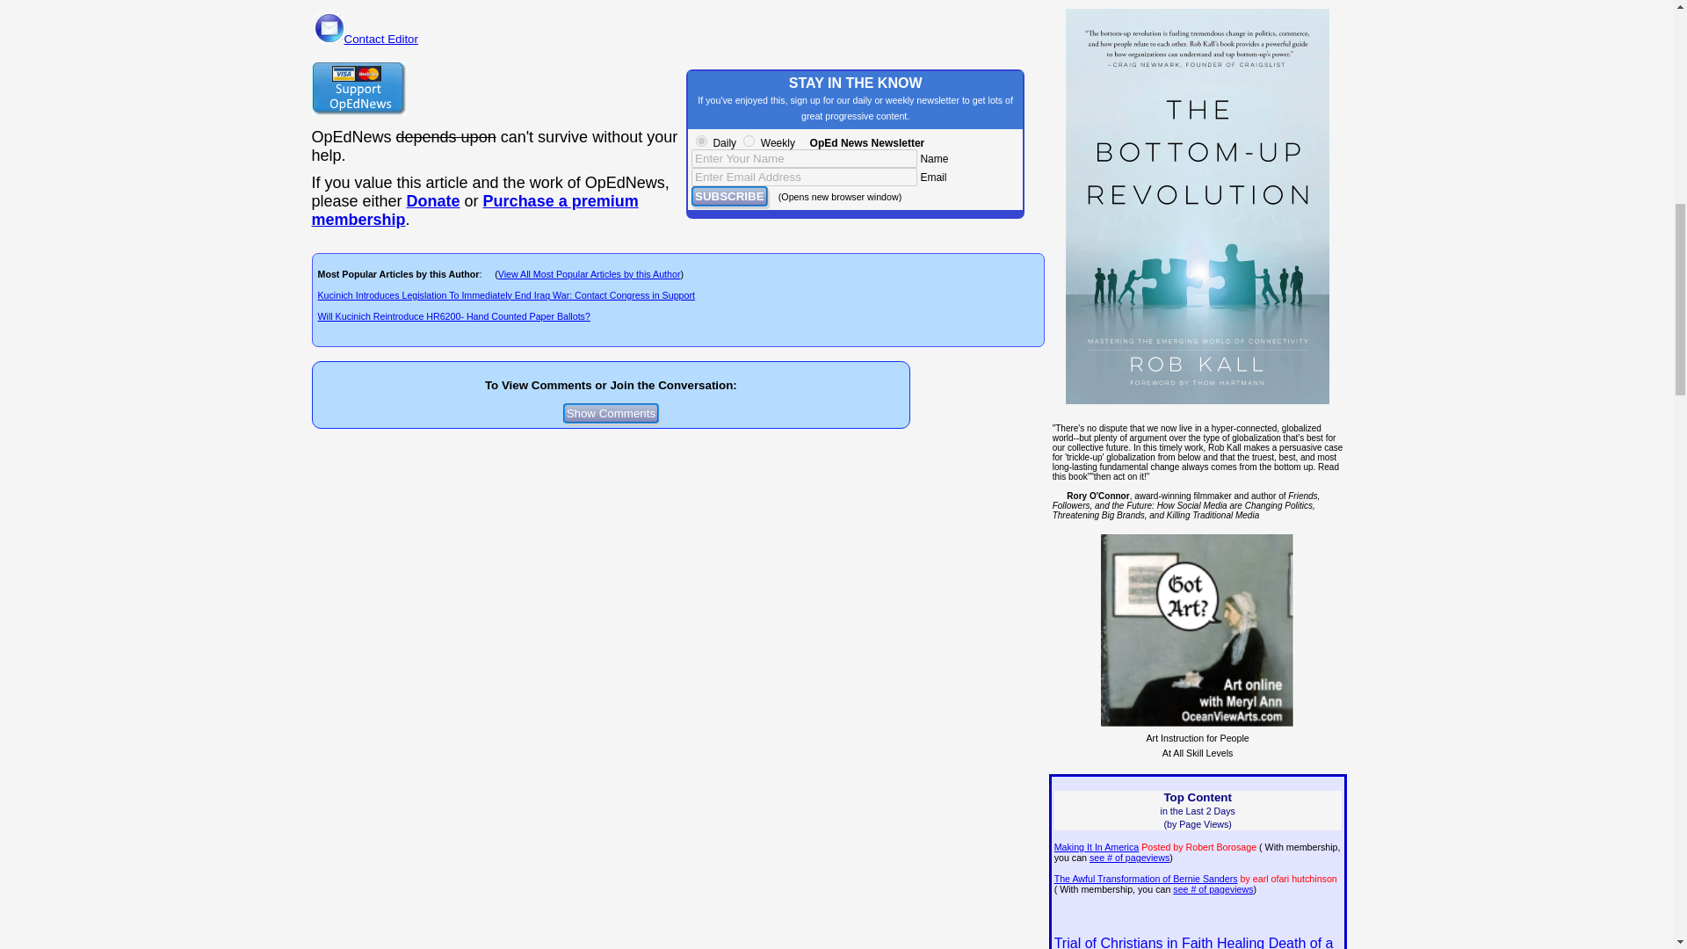 Image resolution: width=1687 pixels, height=949 pixels. What do you see at coordinates (474, 211) in the screenshot?
I see `Purchase a premium membership` at bounding box center [474, 211].